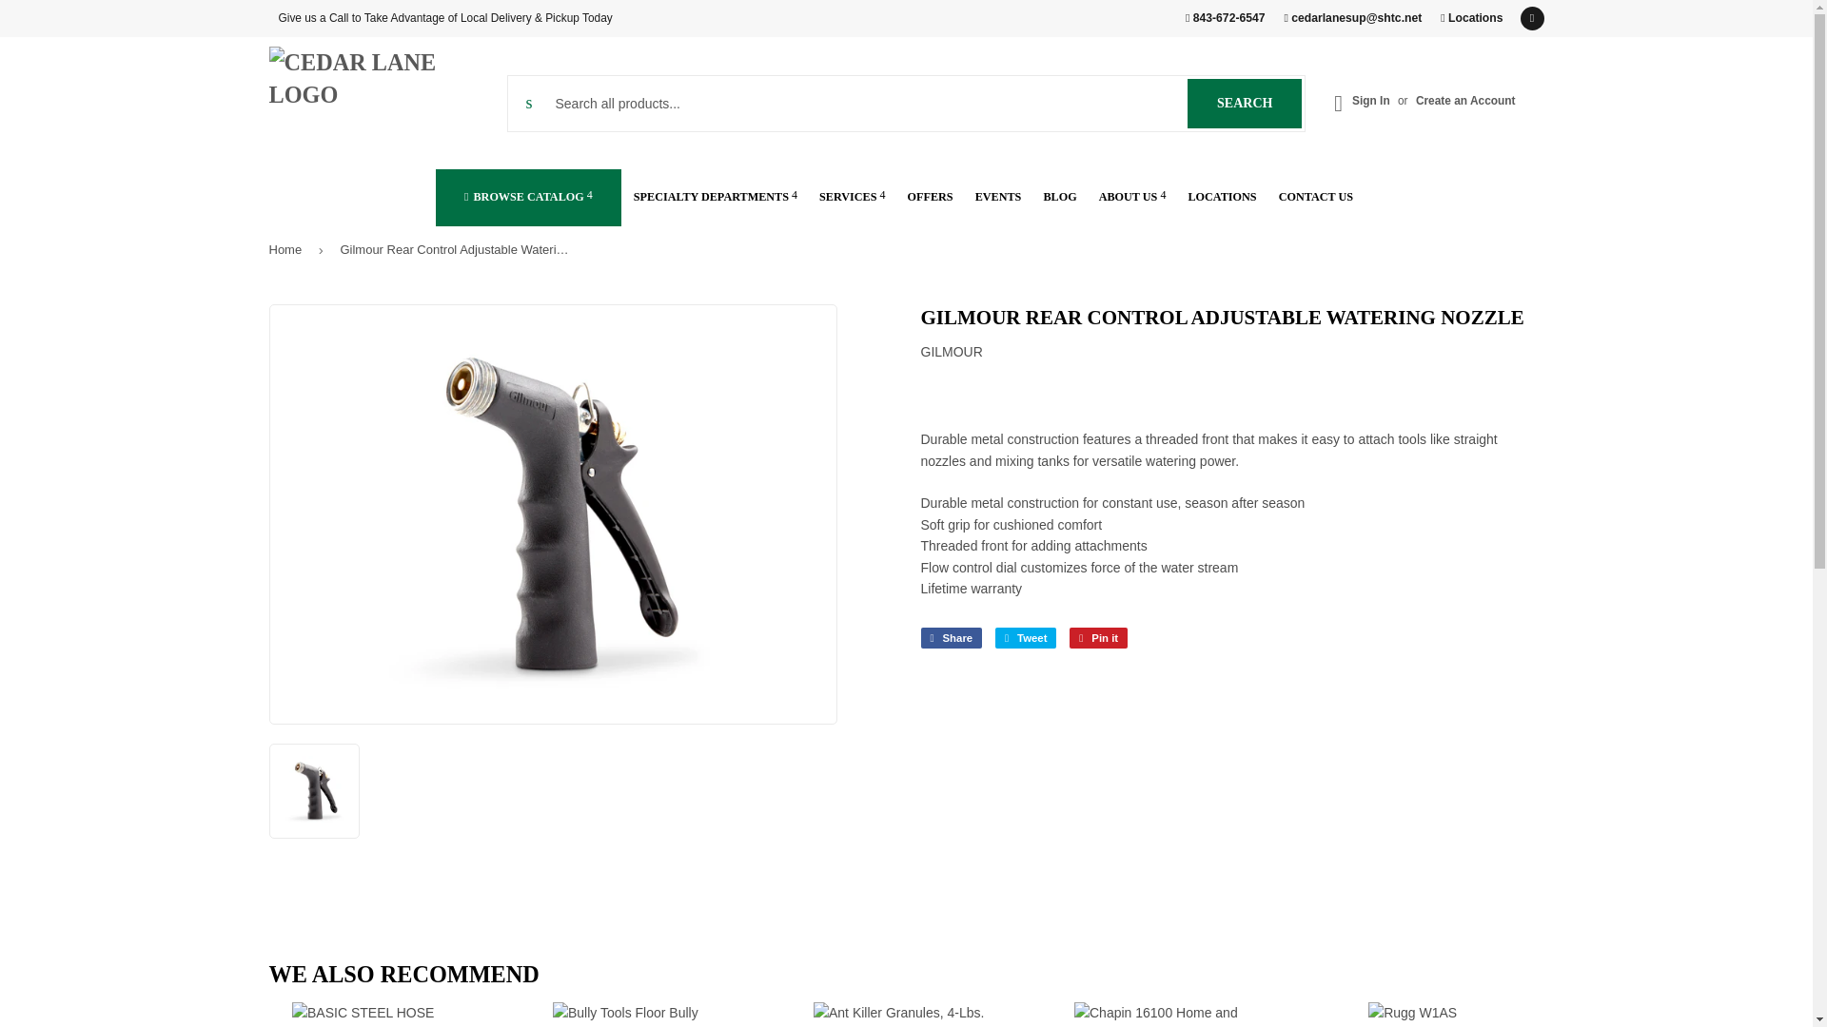 This screenshot has width=1827, height=1027. What do you see at coordinates (1245, 104) in the screenshot?
I see ` Locations` at bounding box center [1245, 104].